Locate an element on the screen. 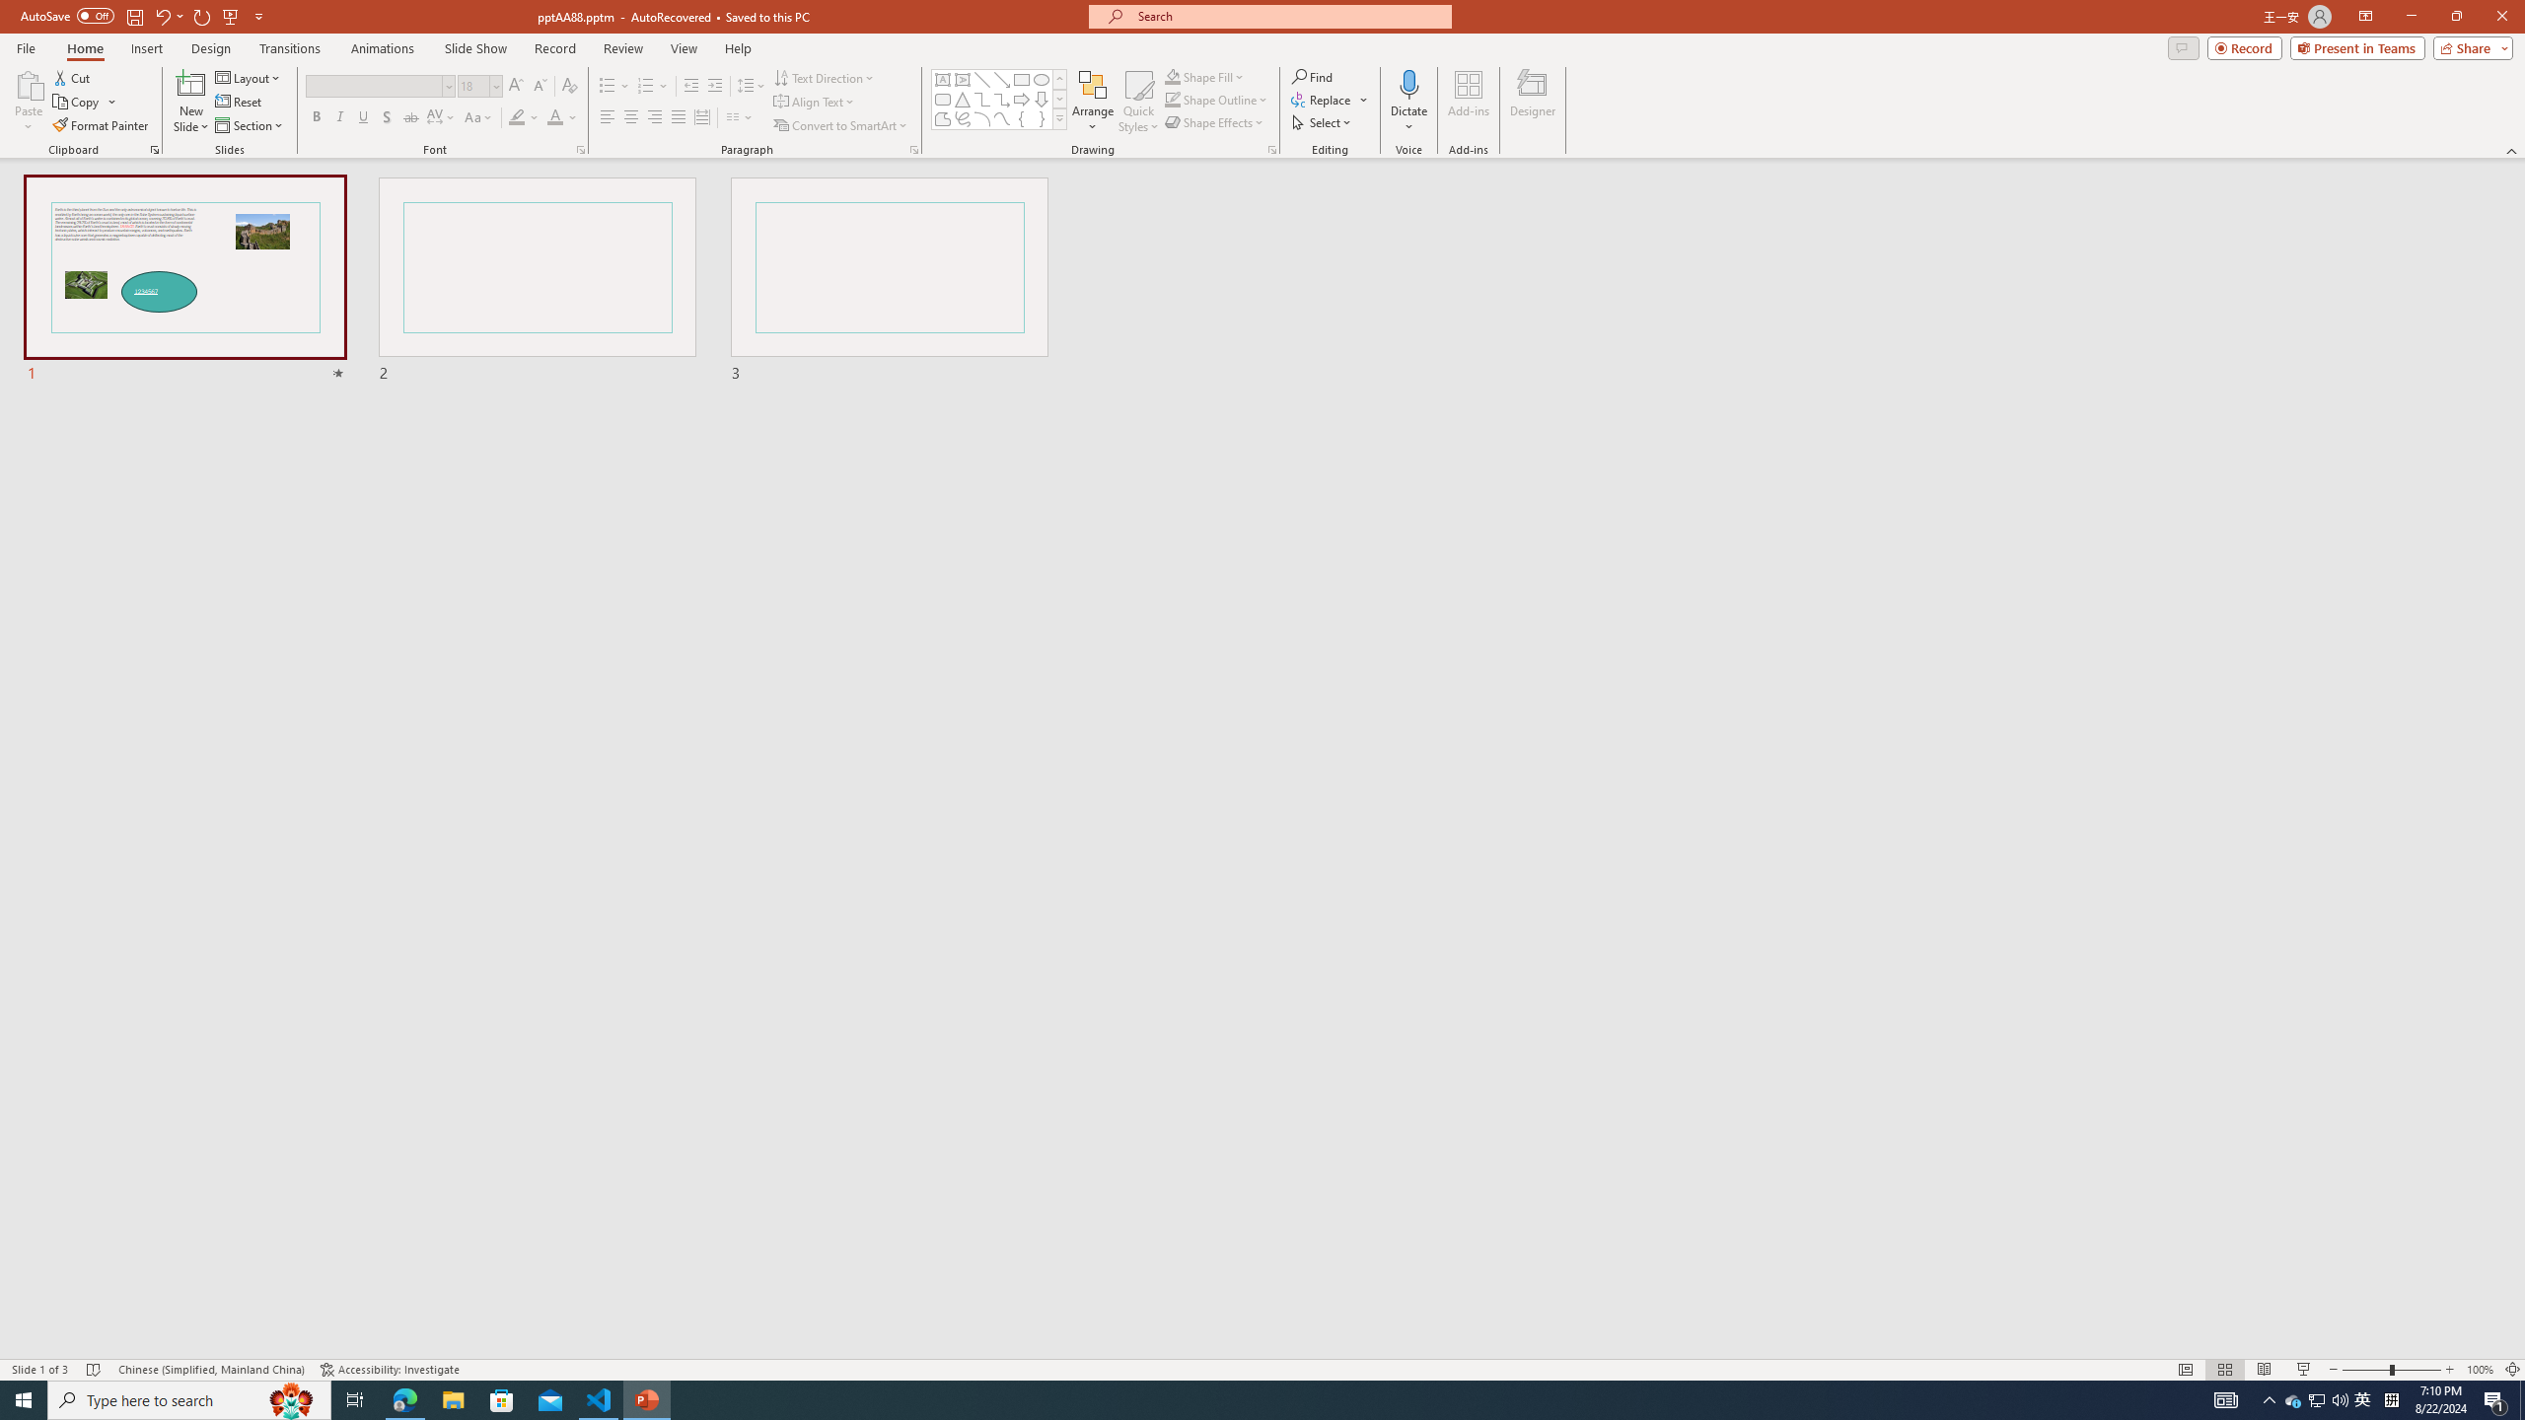 The height and width of the screenshot is (1420, 2525). Increase Font Size is located at coordinates (517, 87).